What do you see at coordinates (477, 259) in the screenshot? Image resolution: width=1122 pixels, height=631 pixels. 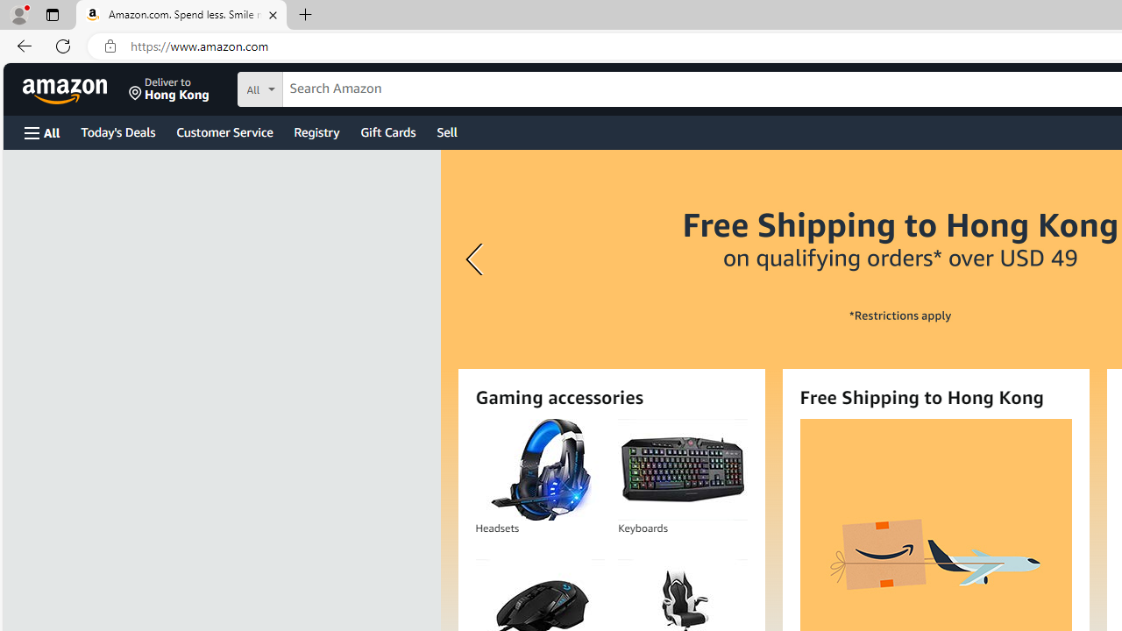 I see `Previous slide` at bounding box center [477, 259].